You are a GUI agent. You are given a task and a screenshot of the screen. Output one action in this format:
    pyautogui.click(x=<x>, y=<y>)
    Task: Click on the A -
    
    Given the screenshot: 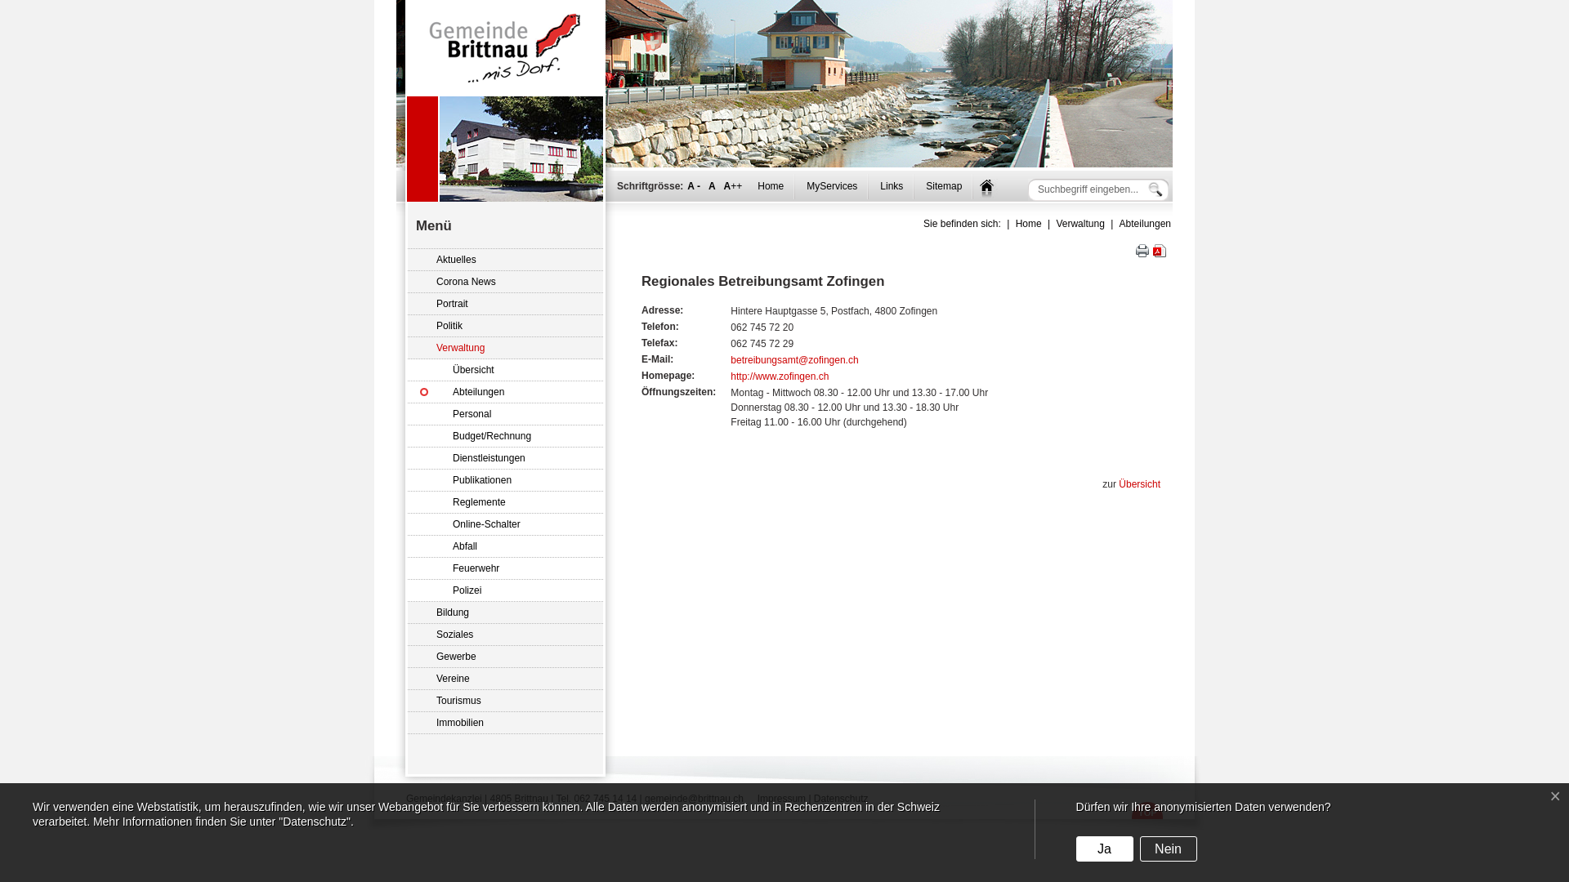 What is the action you would take?
    pyautogui.click(x=694, y=186)
    